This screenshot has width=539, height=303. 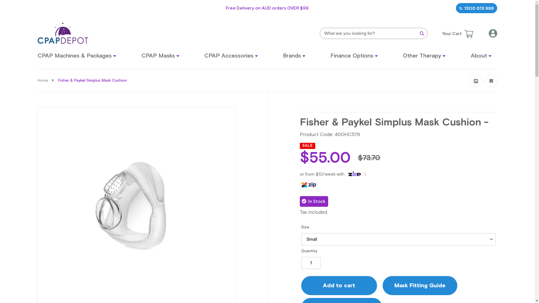 What do you see at coordinates (160, 56) in the screenshot?
I see `CPAP Masks` at bounding box center [160, 56].